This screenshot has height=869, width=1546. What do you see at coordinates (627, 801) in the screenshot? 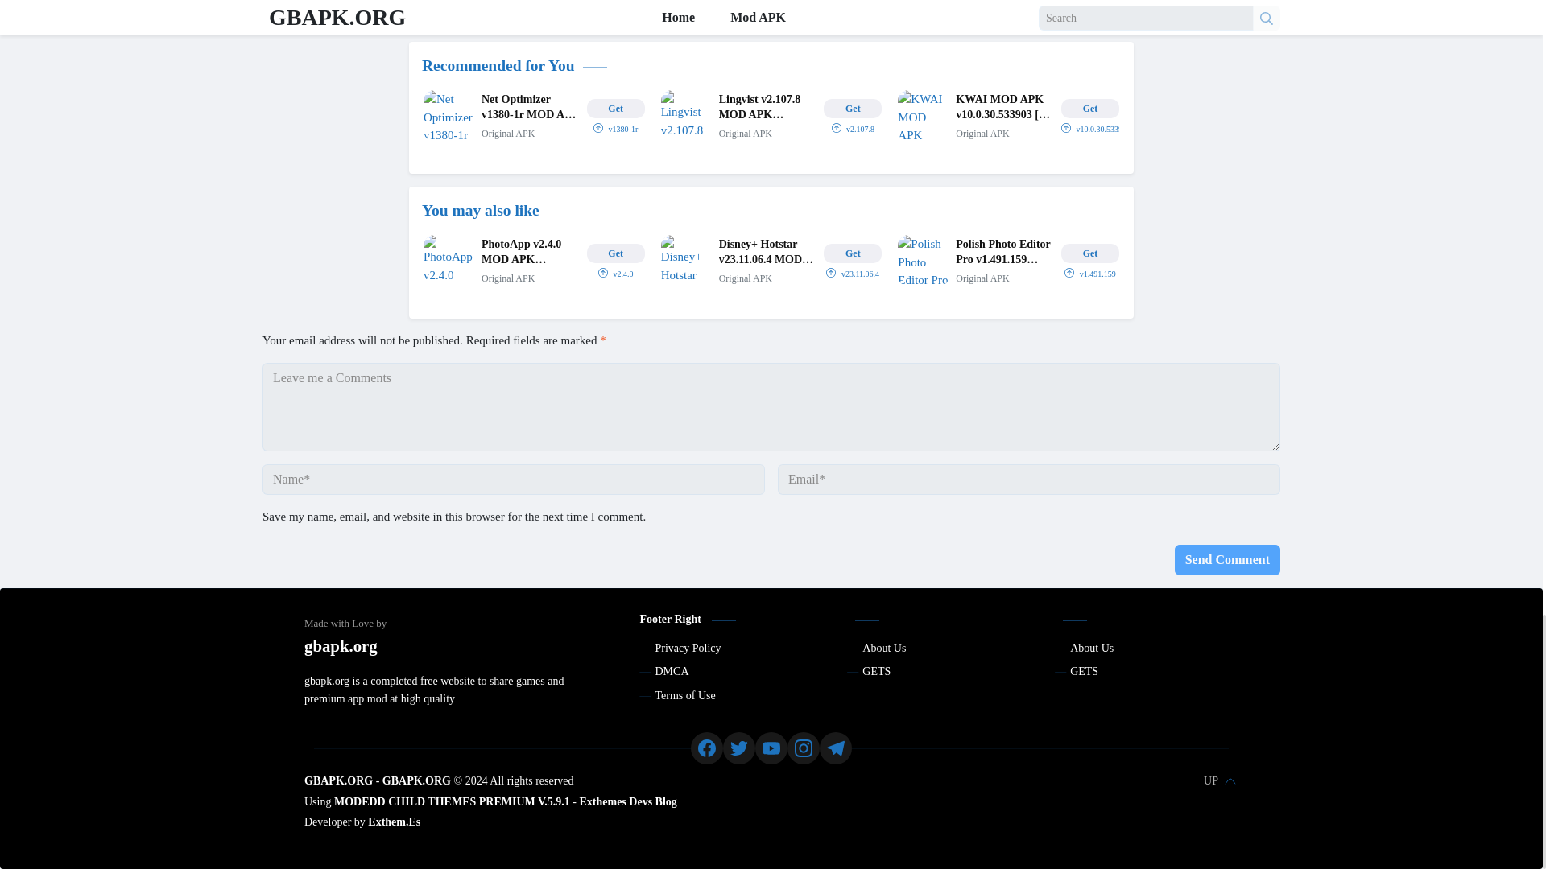
I see `Exthemes Devs Blog` at bounding box center [627, 801].